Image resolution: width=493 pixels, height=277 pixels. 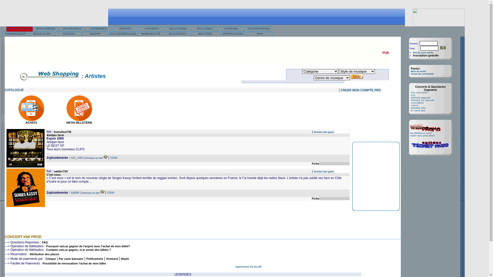 What do you see at coordinates (55, 135) in the screenshot?
I see `Abidjan farot` at bounding box center [55, 135].